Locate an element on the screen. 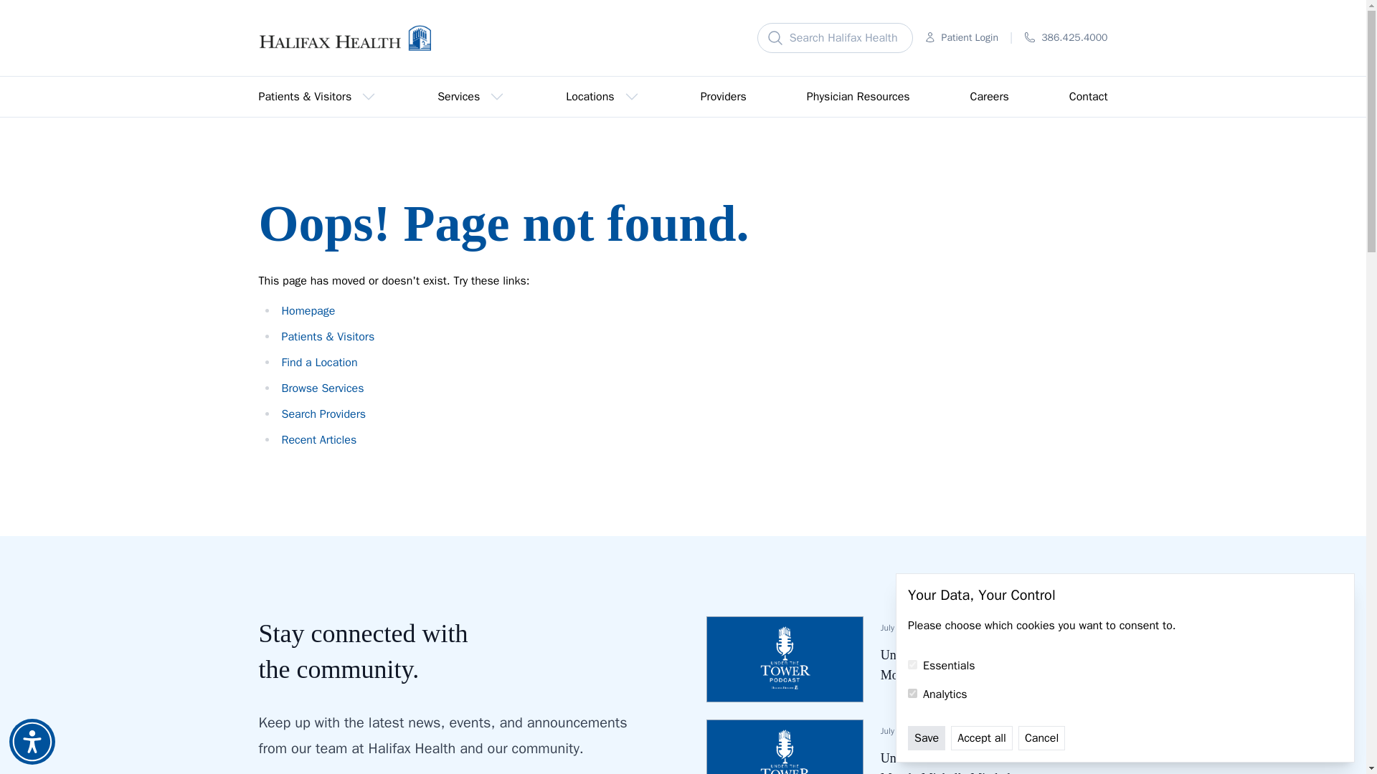 This screenshot has width=1377, height=774. Physician Resources is located at coordinates (858, 96).